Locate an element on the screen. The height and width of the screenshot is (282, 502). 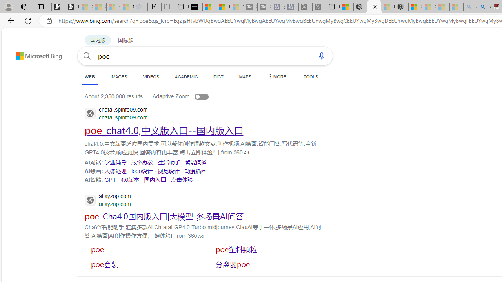
SERP,5571 is located at coordinates (130, 179).